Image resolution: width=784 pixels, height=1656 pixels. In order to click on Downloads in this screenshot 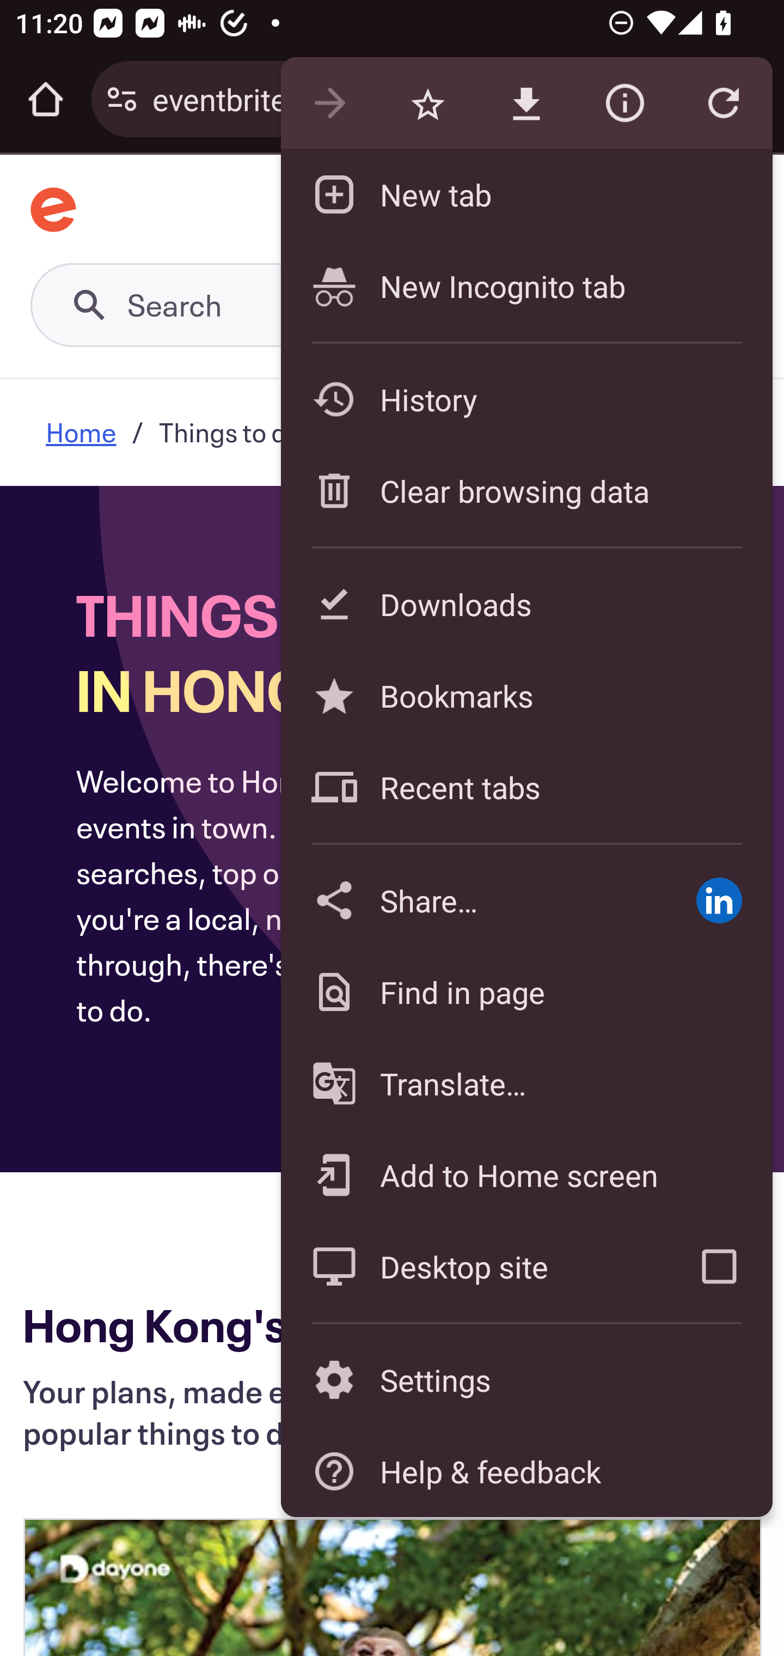, I will do `click(526, 604)`.